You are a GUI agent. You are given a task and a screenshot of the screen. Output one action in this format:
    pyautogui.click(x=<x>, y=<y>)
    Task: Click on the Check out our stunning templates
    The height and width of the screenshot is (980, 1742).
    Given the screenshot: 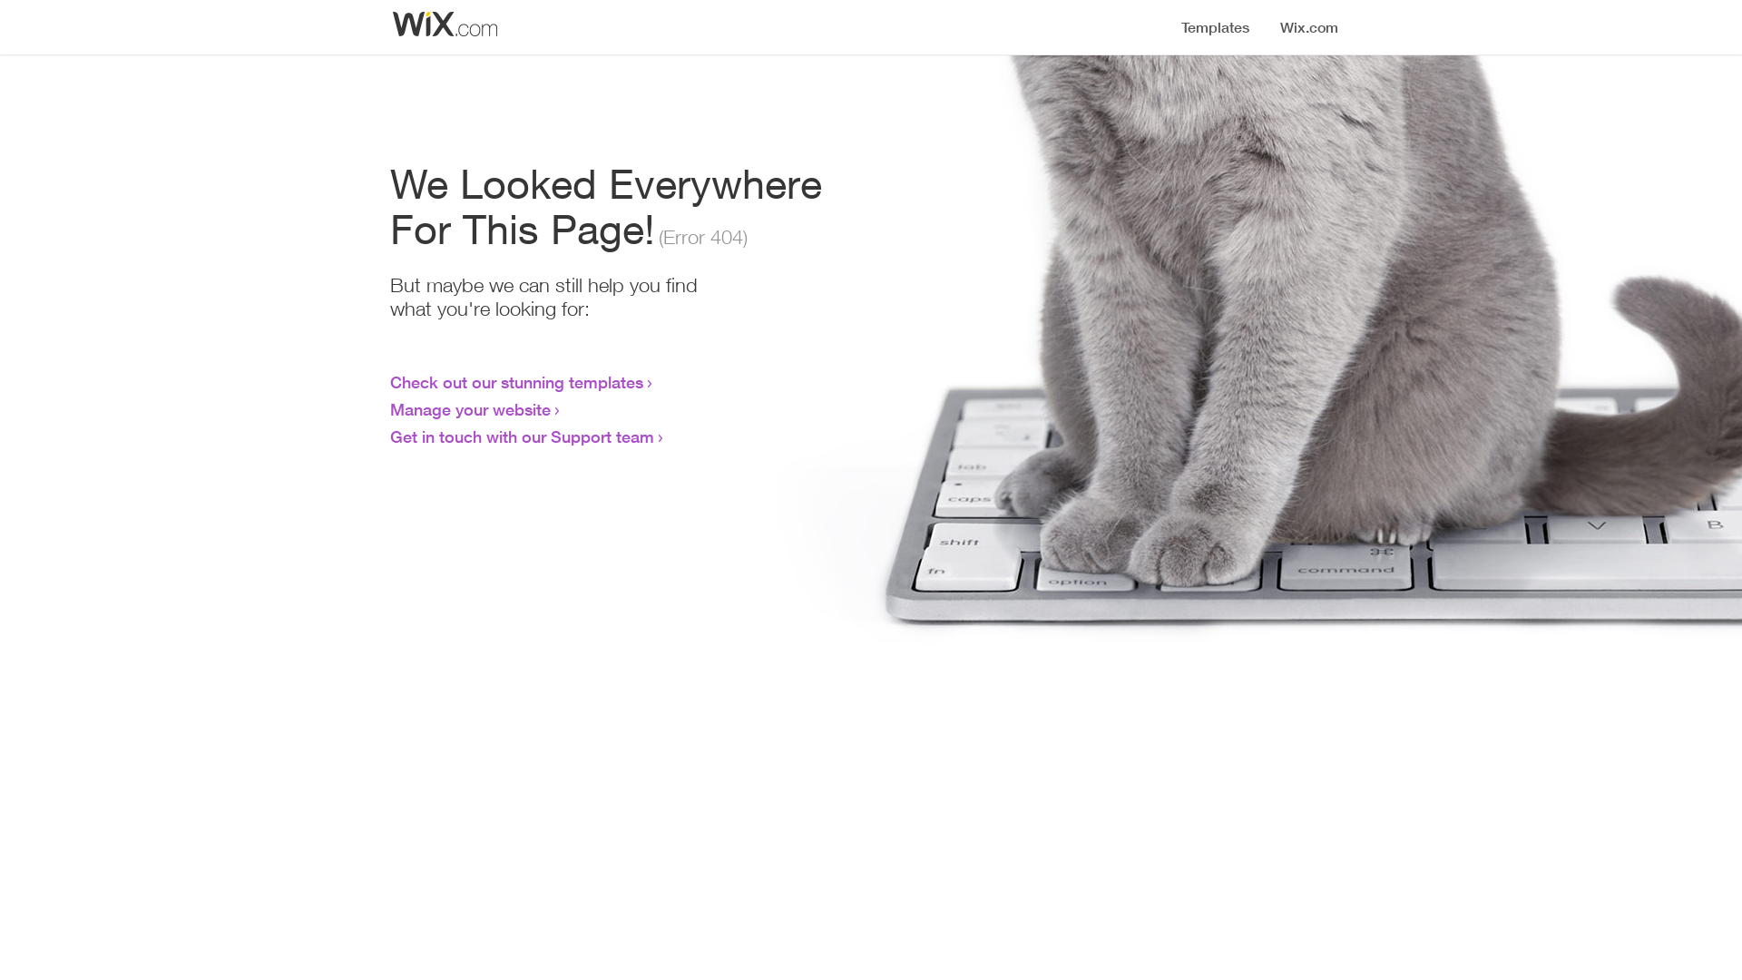 What is the action you would take?
    pyautogui.click(x=517, y=382)
    